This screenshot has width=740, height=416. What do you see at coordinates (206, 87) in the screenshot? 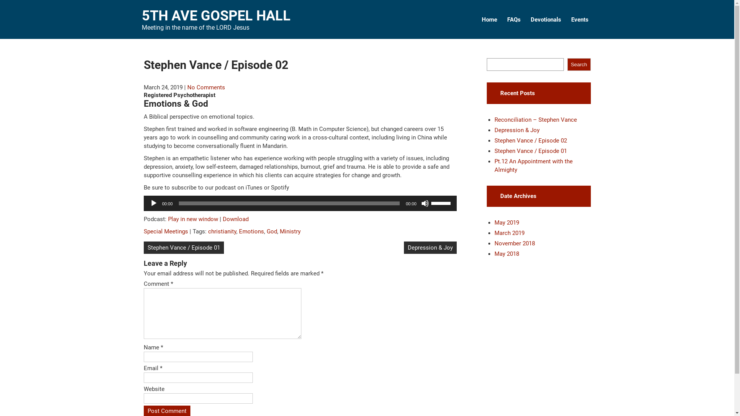
I see `No Comments` at bounding box center [206, 87].